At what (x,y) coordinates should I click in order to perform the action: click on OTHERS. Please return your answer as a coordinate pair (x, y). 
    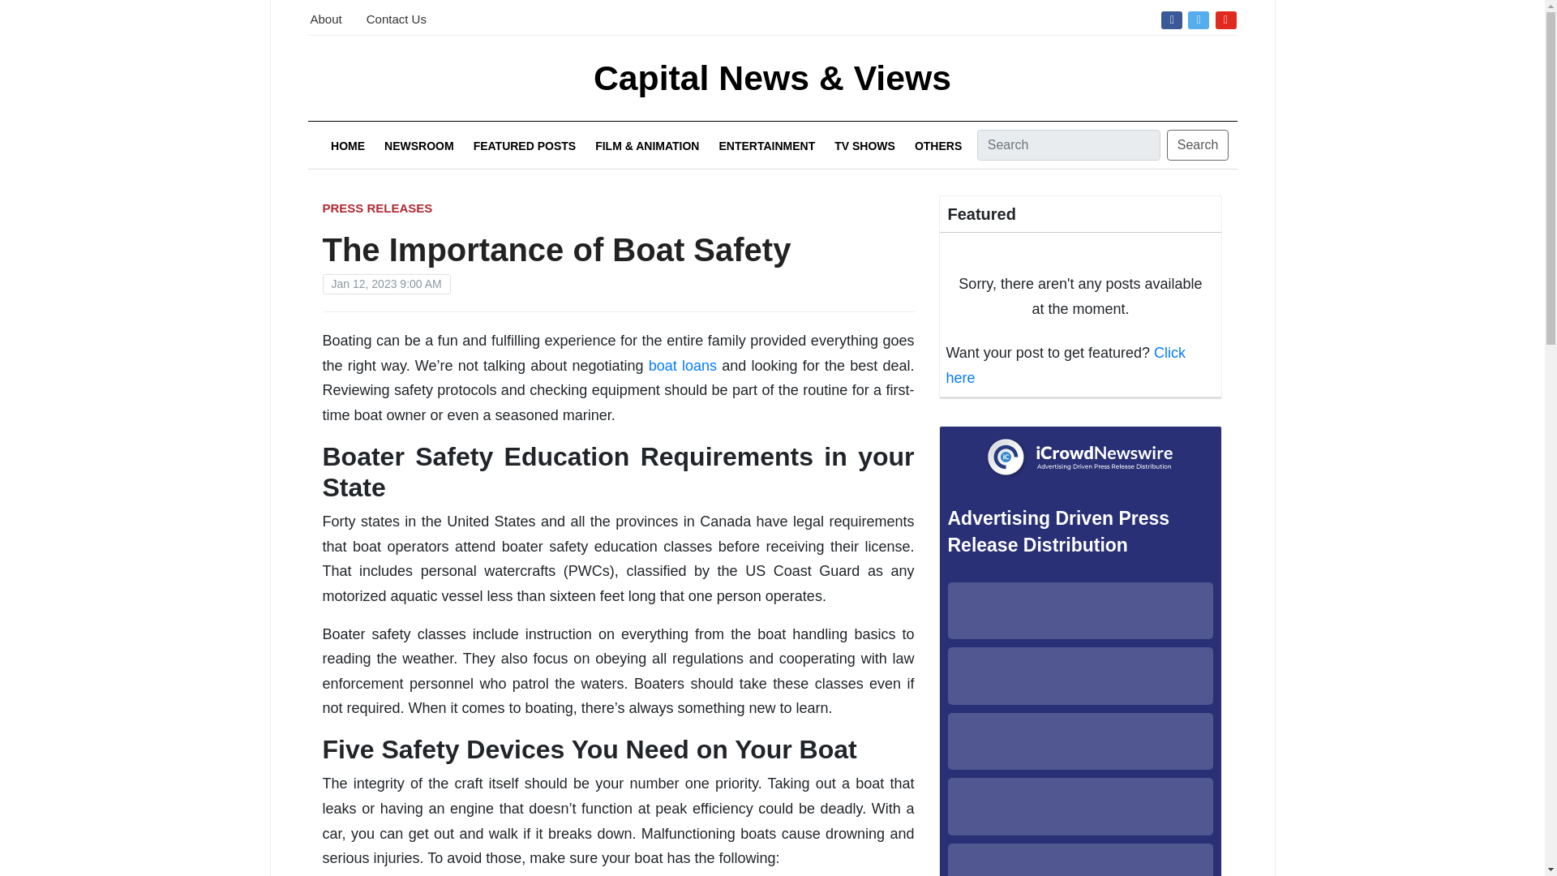
    Looking at the image, I should click on (938, 145).